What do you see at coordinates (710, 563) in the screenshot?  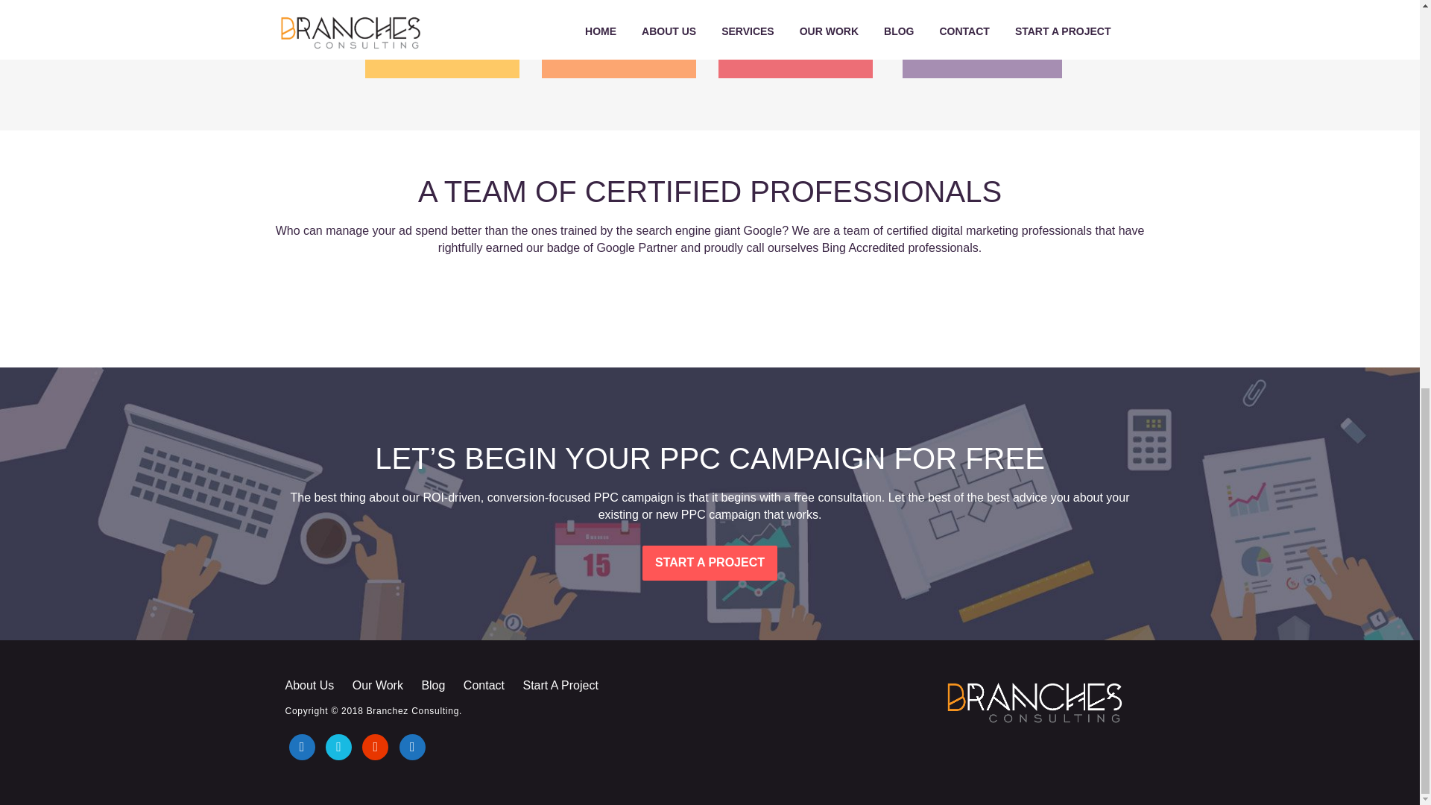 I see `START A PROJECT` at bounding box center [710, 563].